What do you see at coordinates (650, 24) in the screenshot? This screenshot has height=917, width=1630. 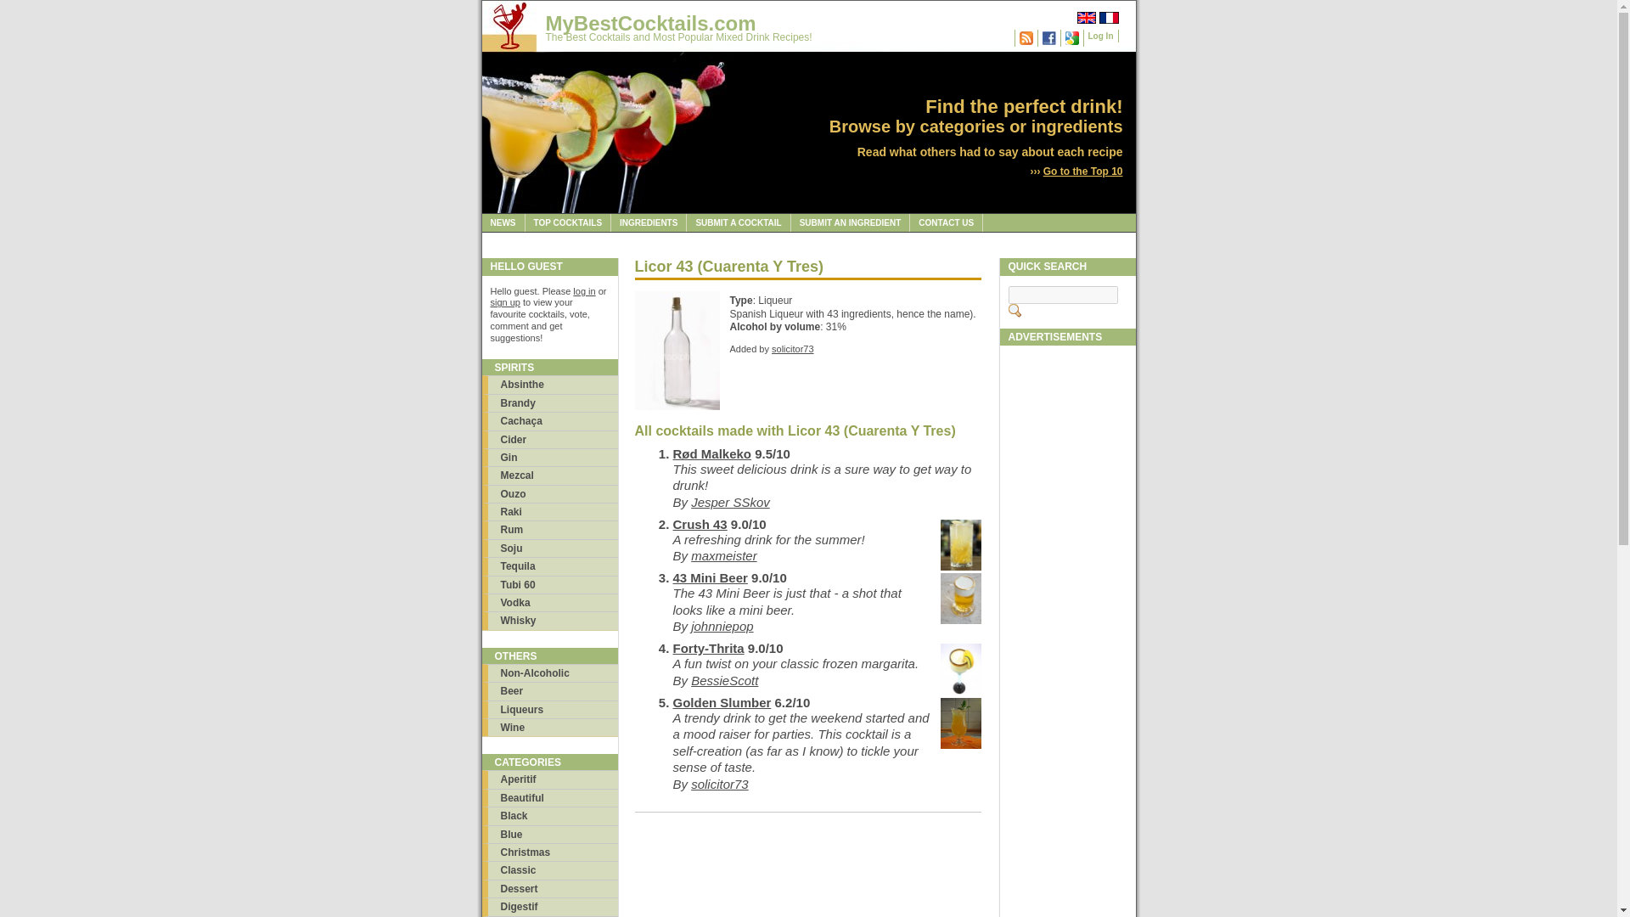 I see `MyBestCocktails.com` at bounding box center [650, 24].